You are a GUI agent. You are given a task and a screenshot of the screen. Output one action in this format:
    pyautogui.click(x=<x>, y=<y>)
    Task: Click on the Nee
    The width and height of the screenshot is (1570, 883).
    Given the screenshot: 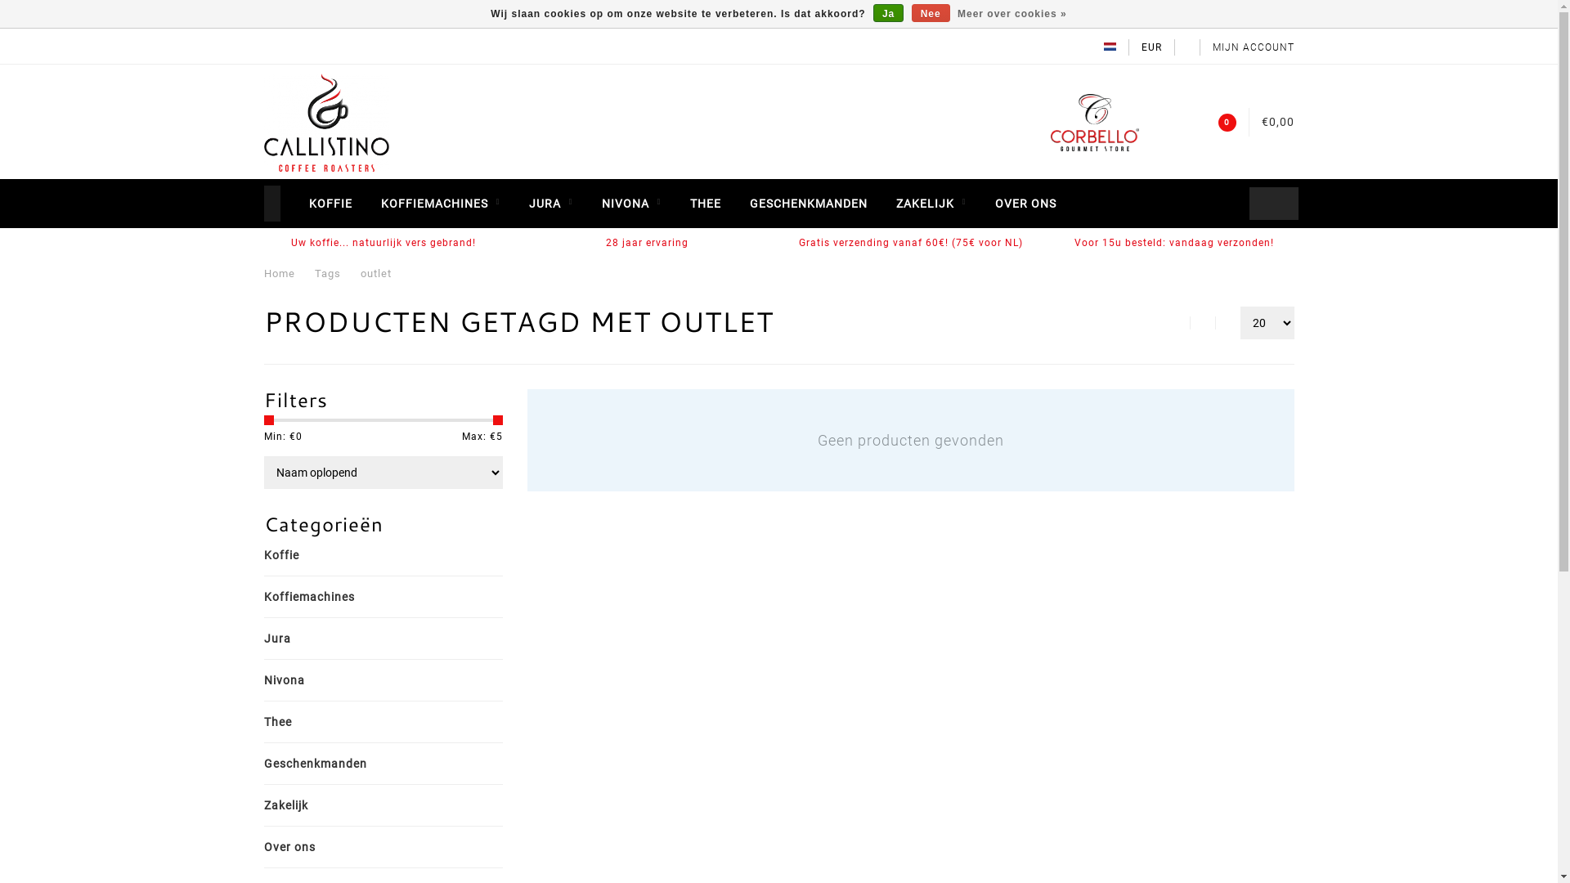 What is the action you would take?
    pyautogui.click(x=931, y=13)
    